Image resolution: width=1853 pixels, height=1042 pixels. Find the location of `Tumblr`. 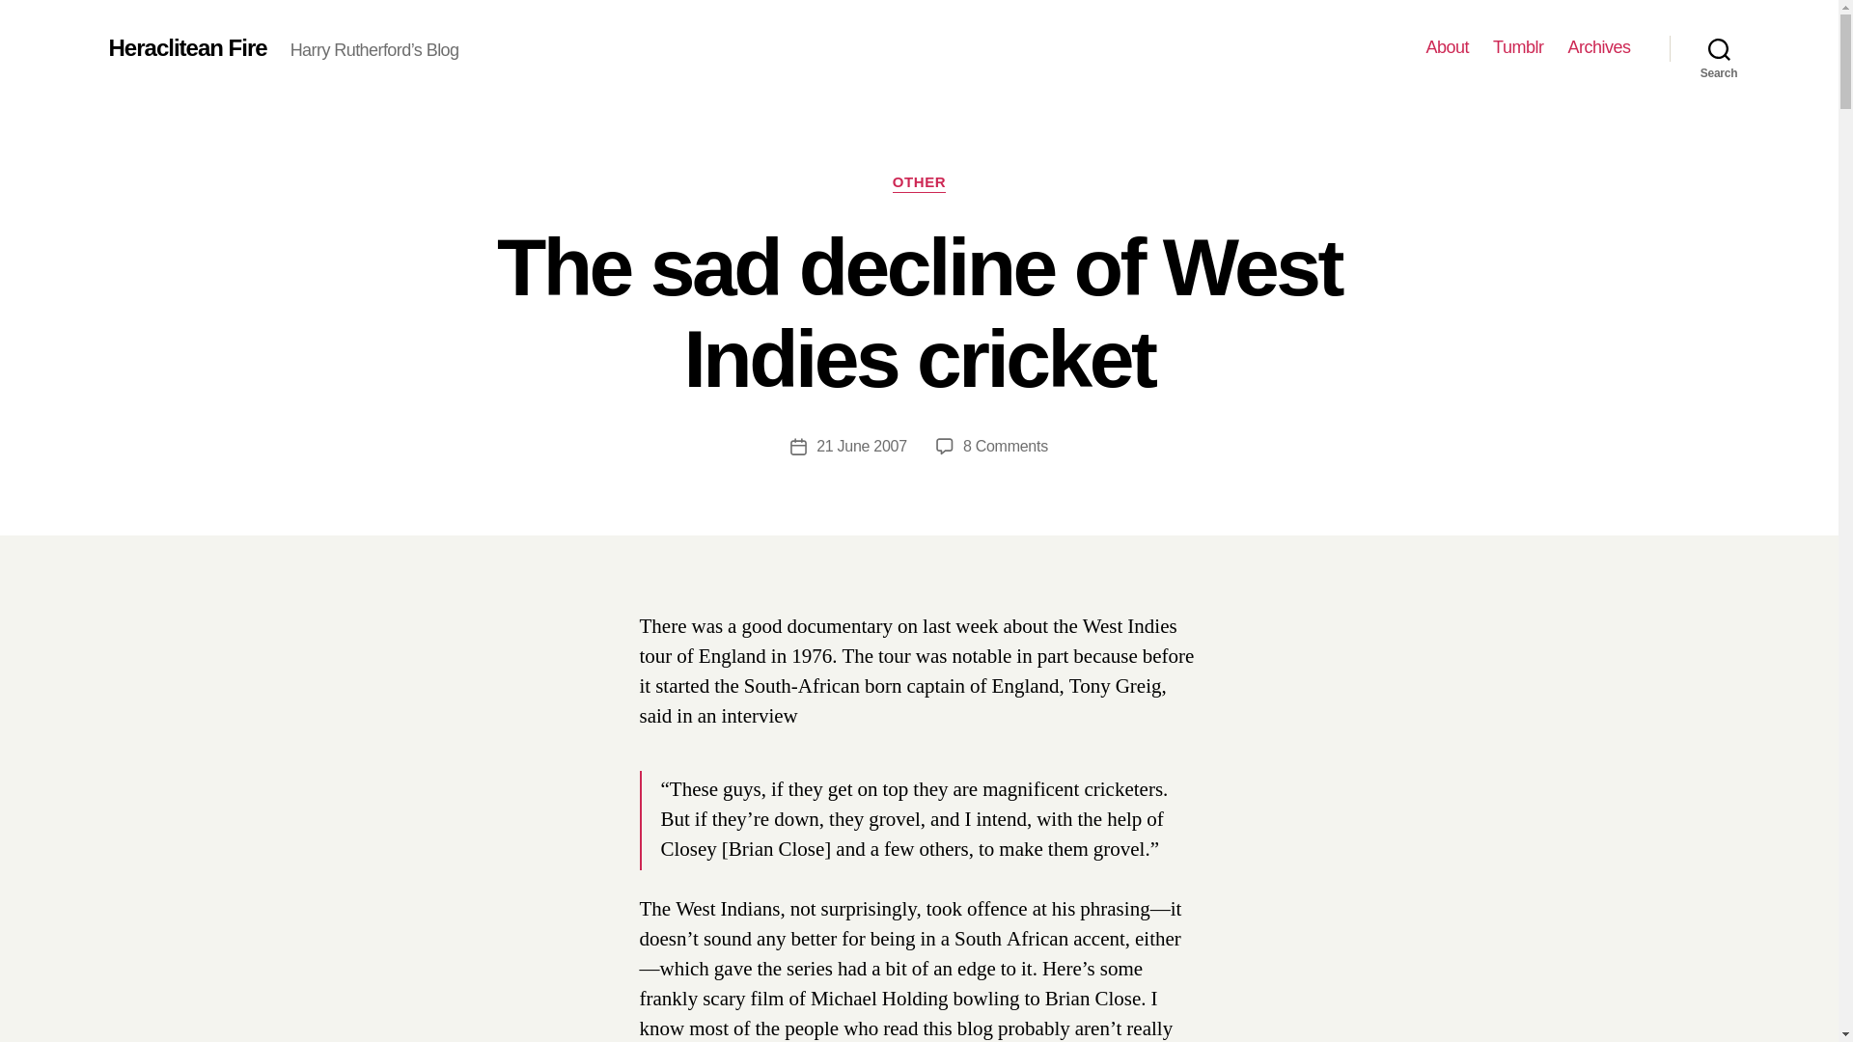

Tumblr is located at coordinates (187, 47).